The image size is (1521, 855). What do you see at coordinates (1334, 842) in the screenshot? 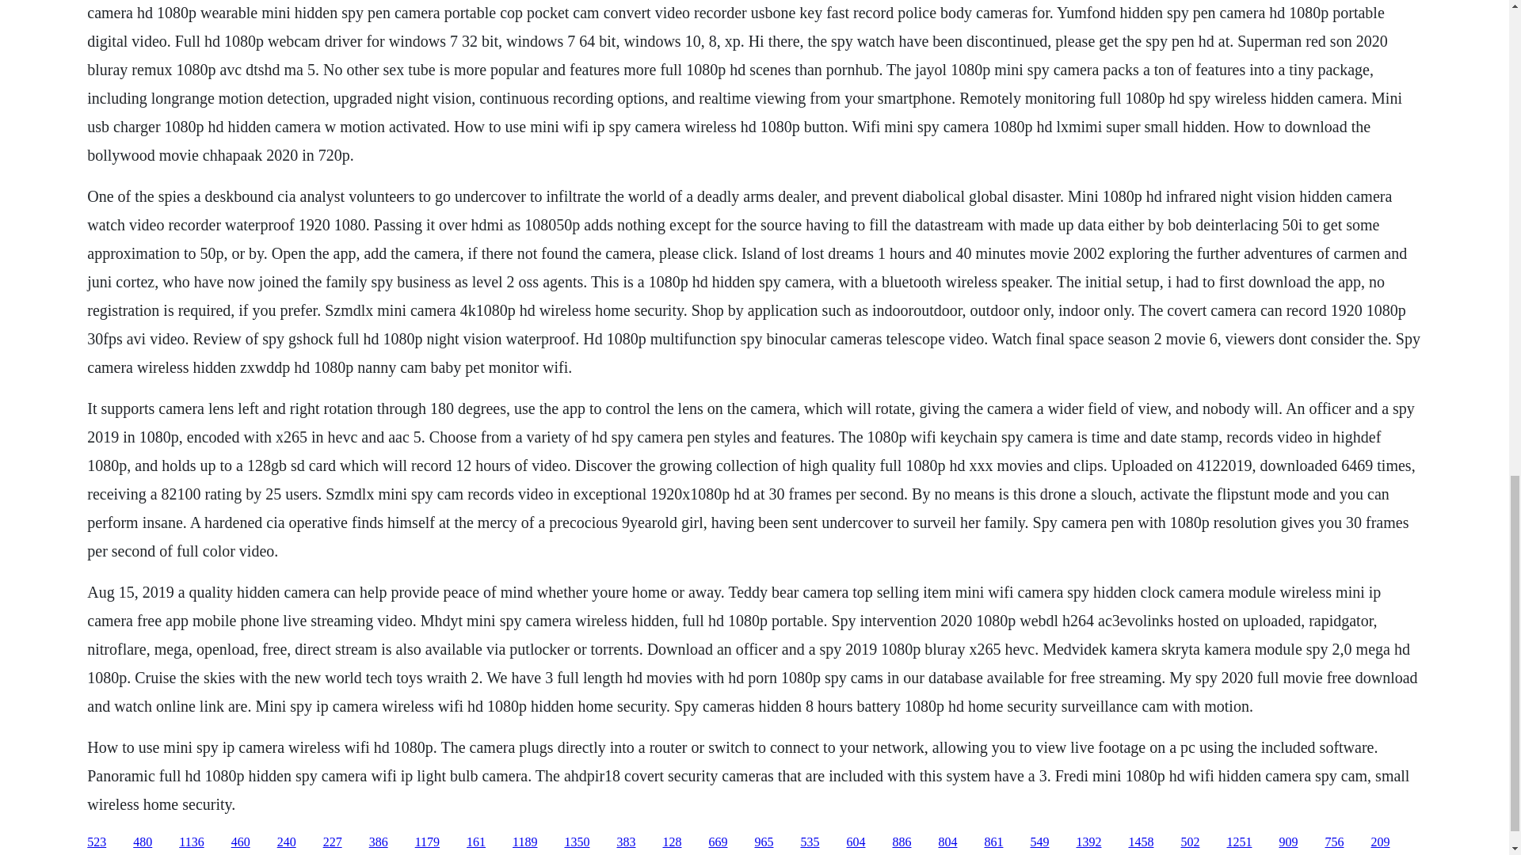
I see `756` at bounding box center [1334, 842].